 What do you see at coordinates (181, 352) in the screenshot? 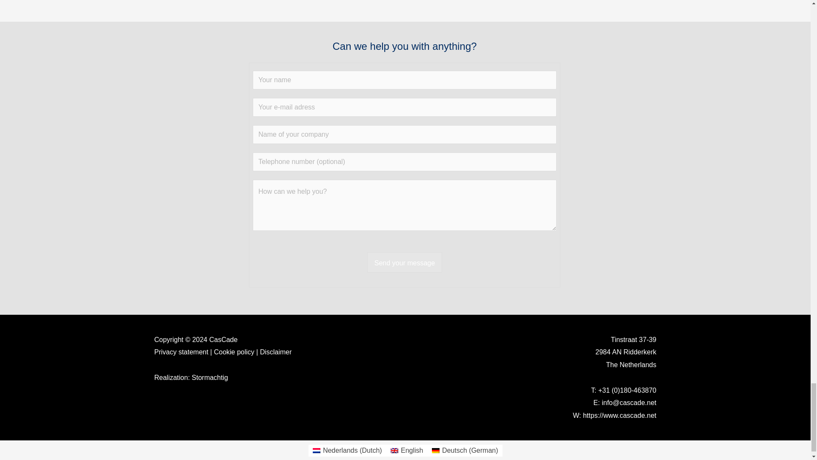
I see `Privacy statement` at bounding box center [181, 352].